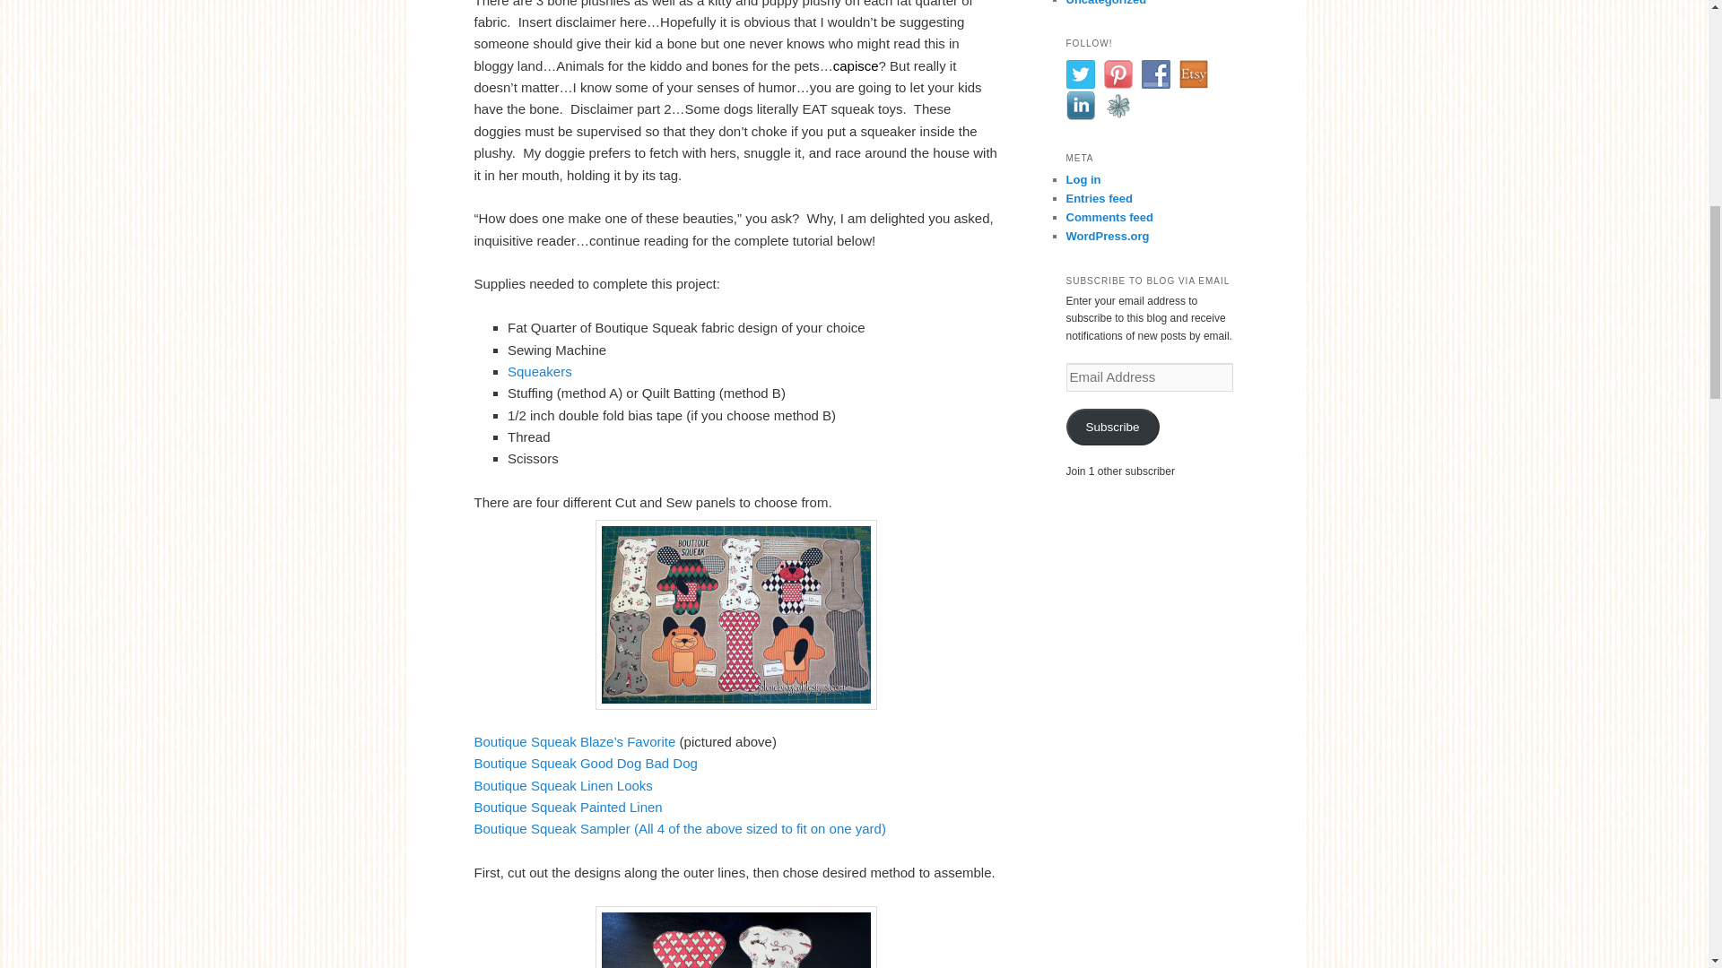 Image resolution: width=1722 pixels, height=968 pixels. Describe the element at coordinates (540, 371) in the screenshot. I see `Small Squeakers` at that location.